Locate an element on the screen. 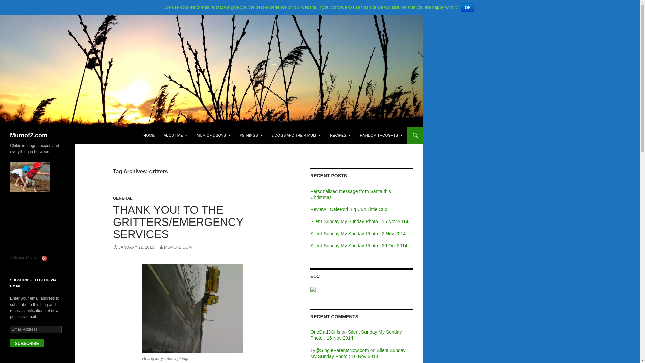 Image resolution: width=645 pixels, height=363 pixels. GENERAL is located at coordinates (123, 198).